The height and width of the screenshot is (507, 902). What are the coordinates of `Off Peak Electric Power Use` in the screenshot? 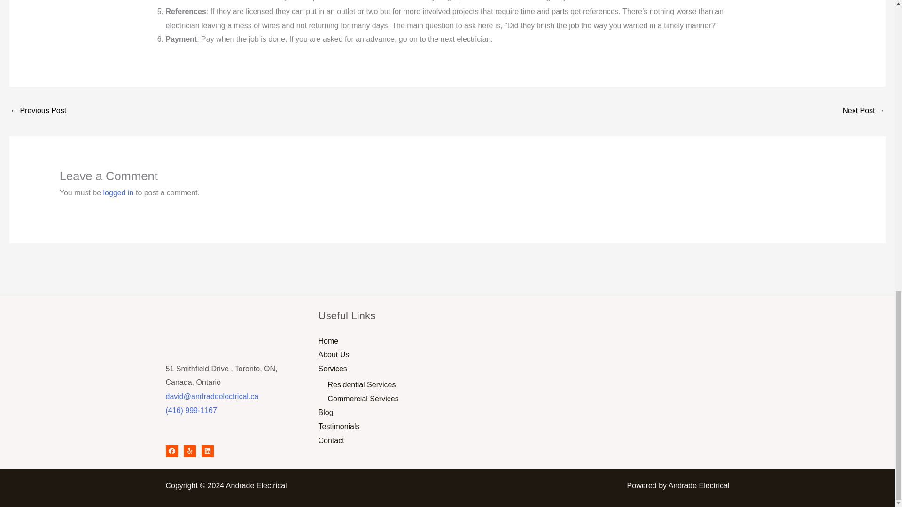 It's located at (38, 111).